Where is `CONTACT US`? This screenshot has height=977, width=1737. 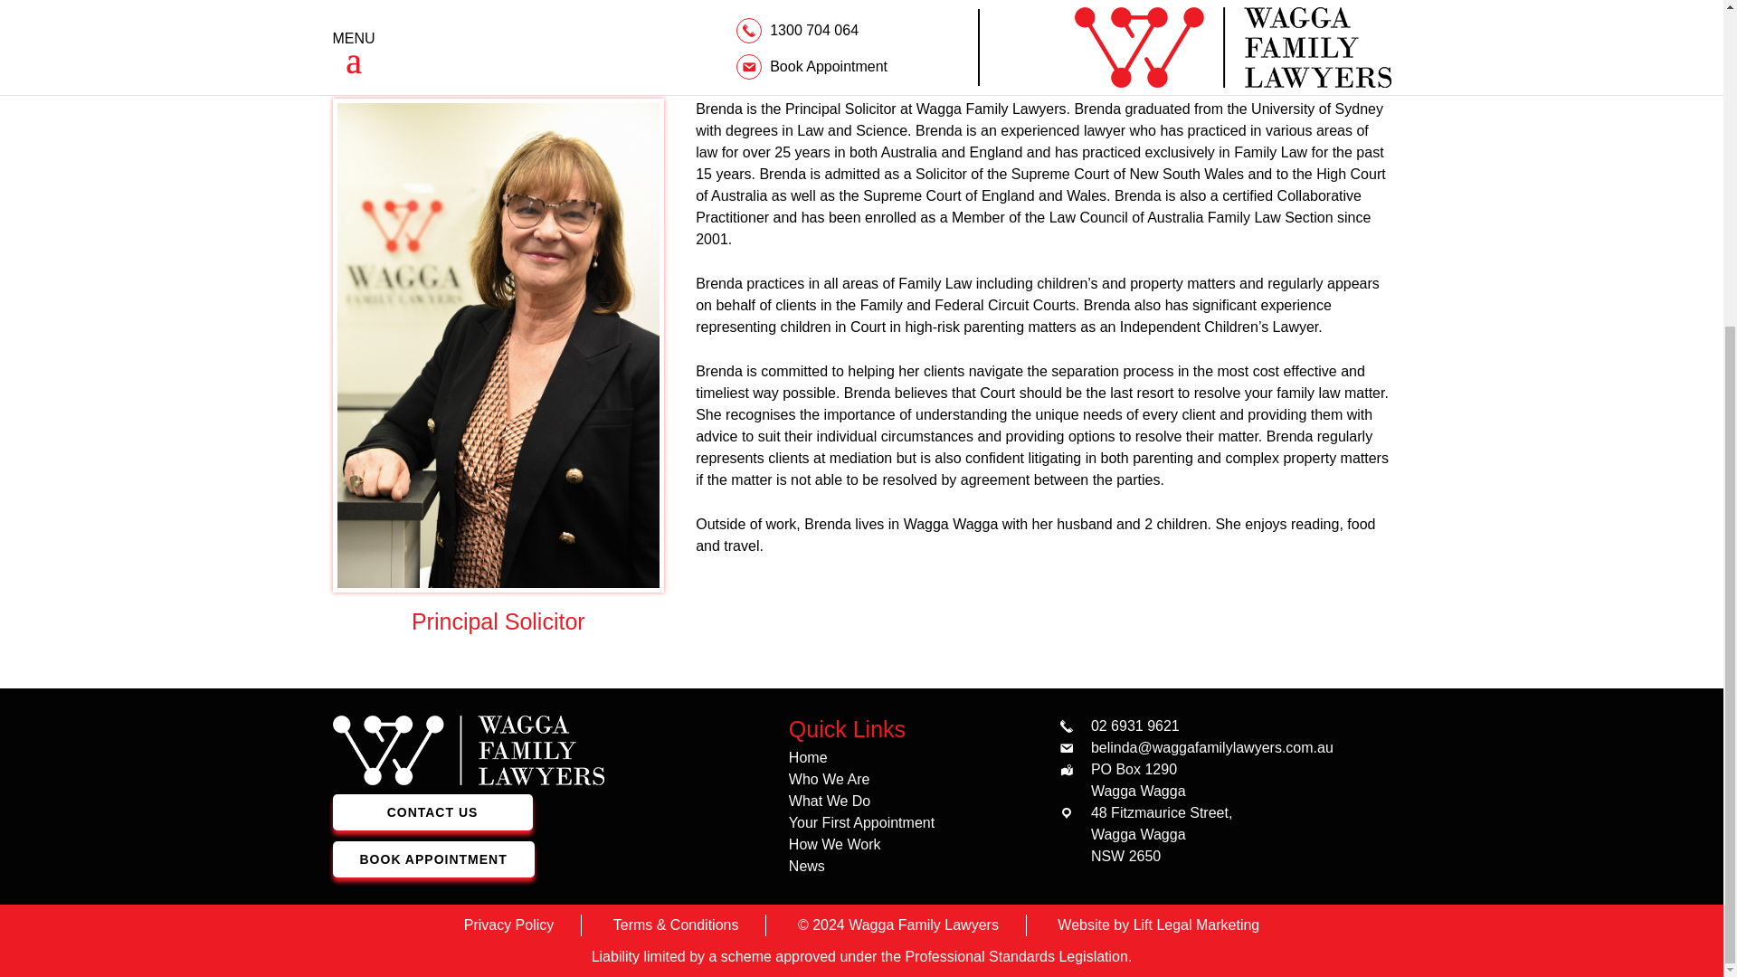
CONTACT US is located at coordinates (432, 812).